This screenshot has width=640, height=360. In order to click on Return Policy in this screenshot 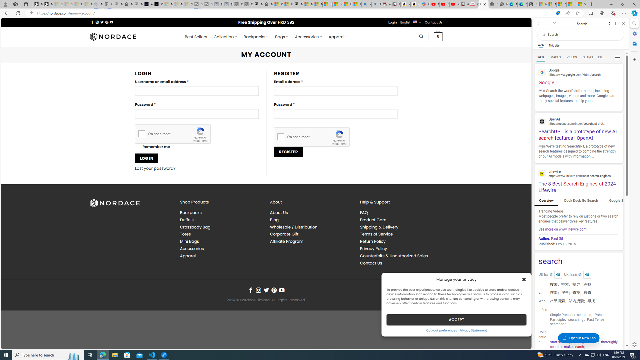, I will do `click(401, 241)`.